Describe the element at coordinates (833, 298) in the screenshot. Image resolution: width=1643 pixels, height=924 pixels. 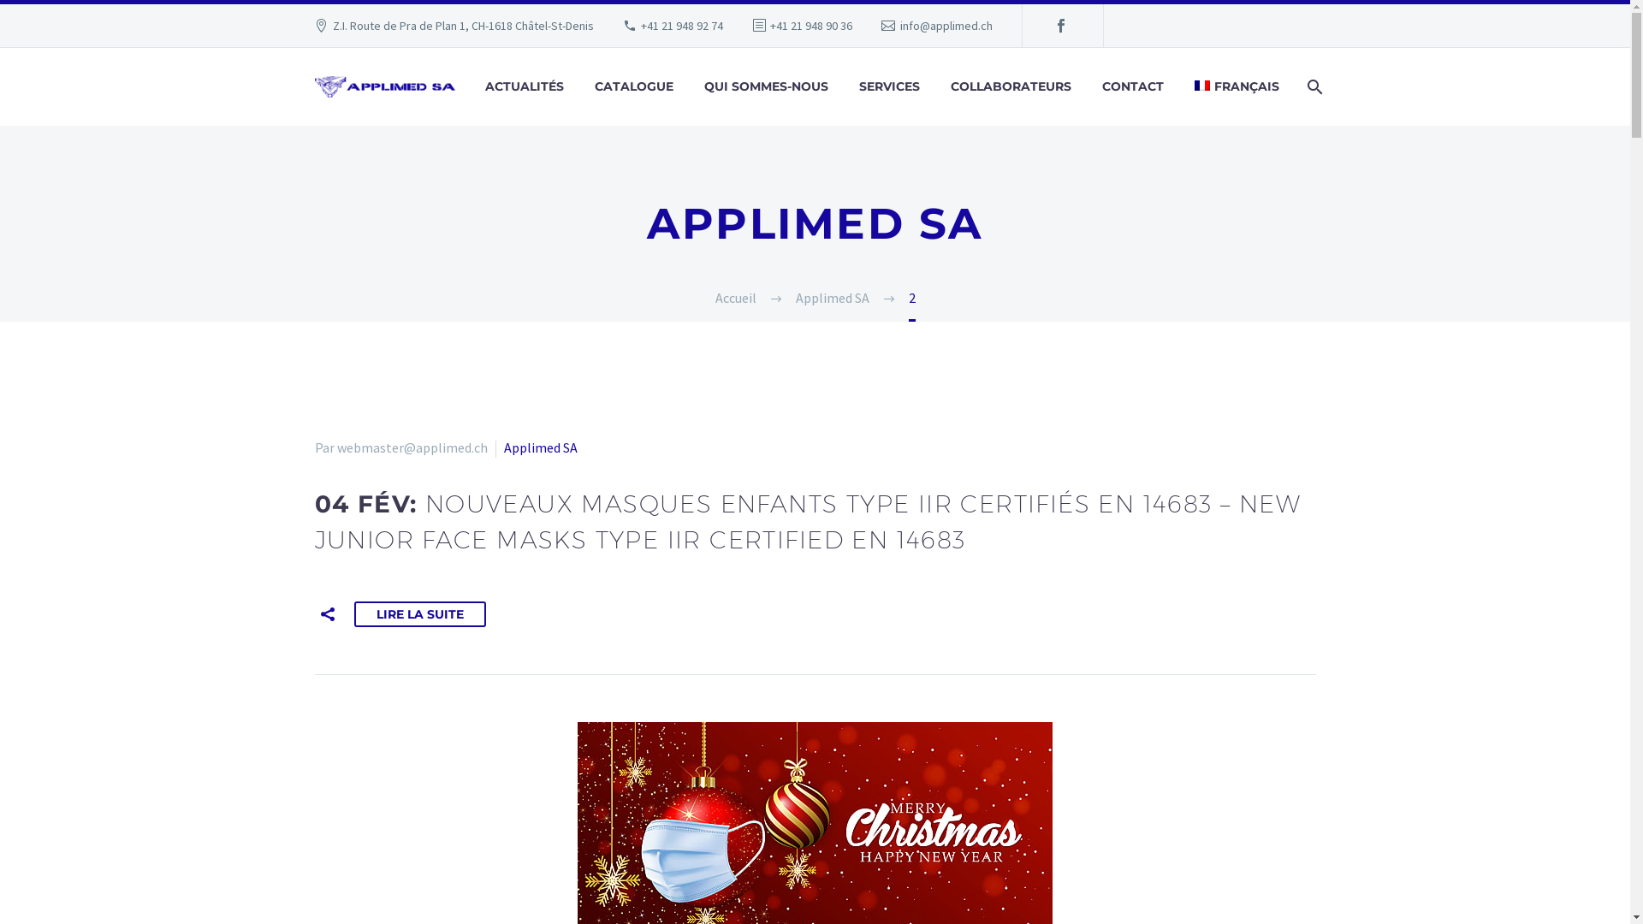
I see `Applimed SA` at that location.